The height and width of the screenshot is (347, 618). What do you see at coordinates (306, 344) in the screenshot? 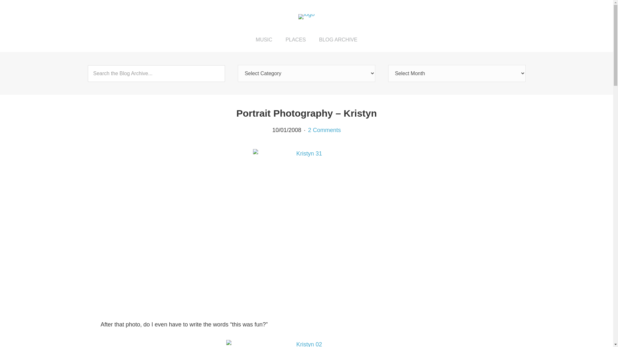
I see `Kristyn 02 by kudoskid0511, on Flickr` at bounding box center [306, 344].